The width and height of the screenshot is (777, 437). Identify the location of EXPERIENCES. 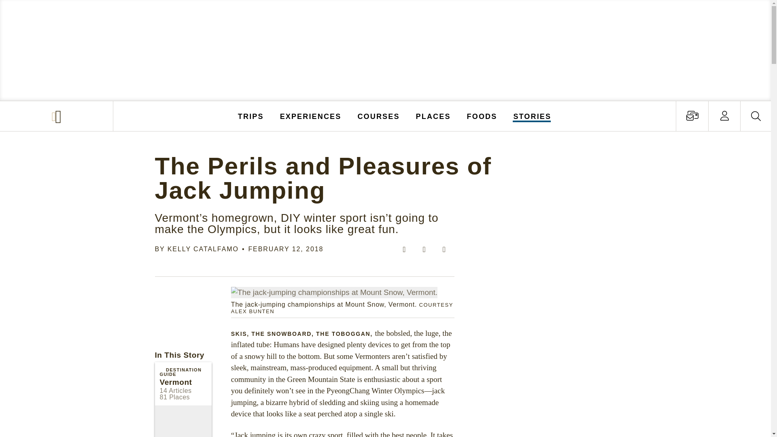
(311, 116).